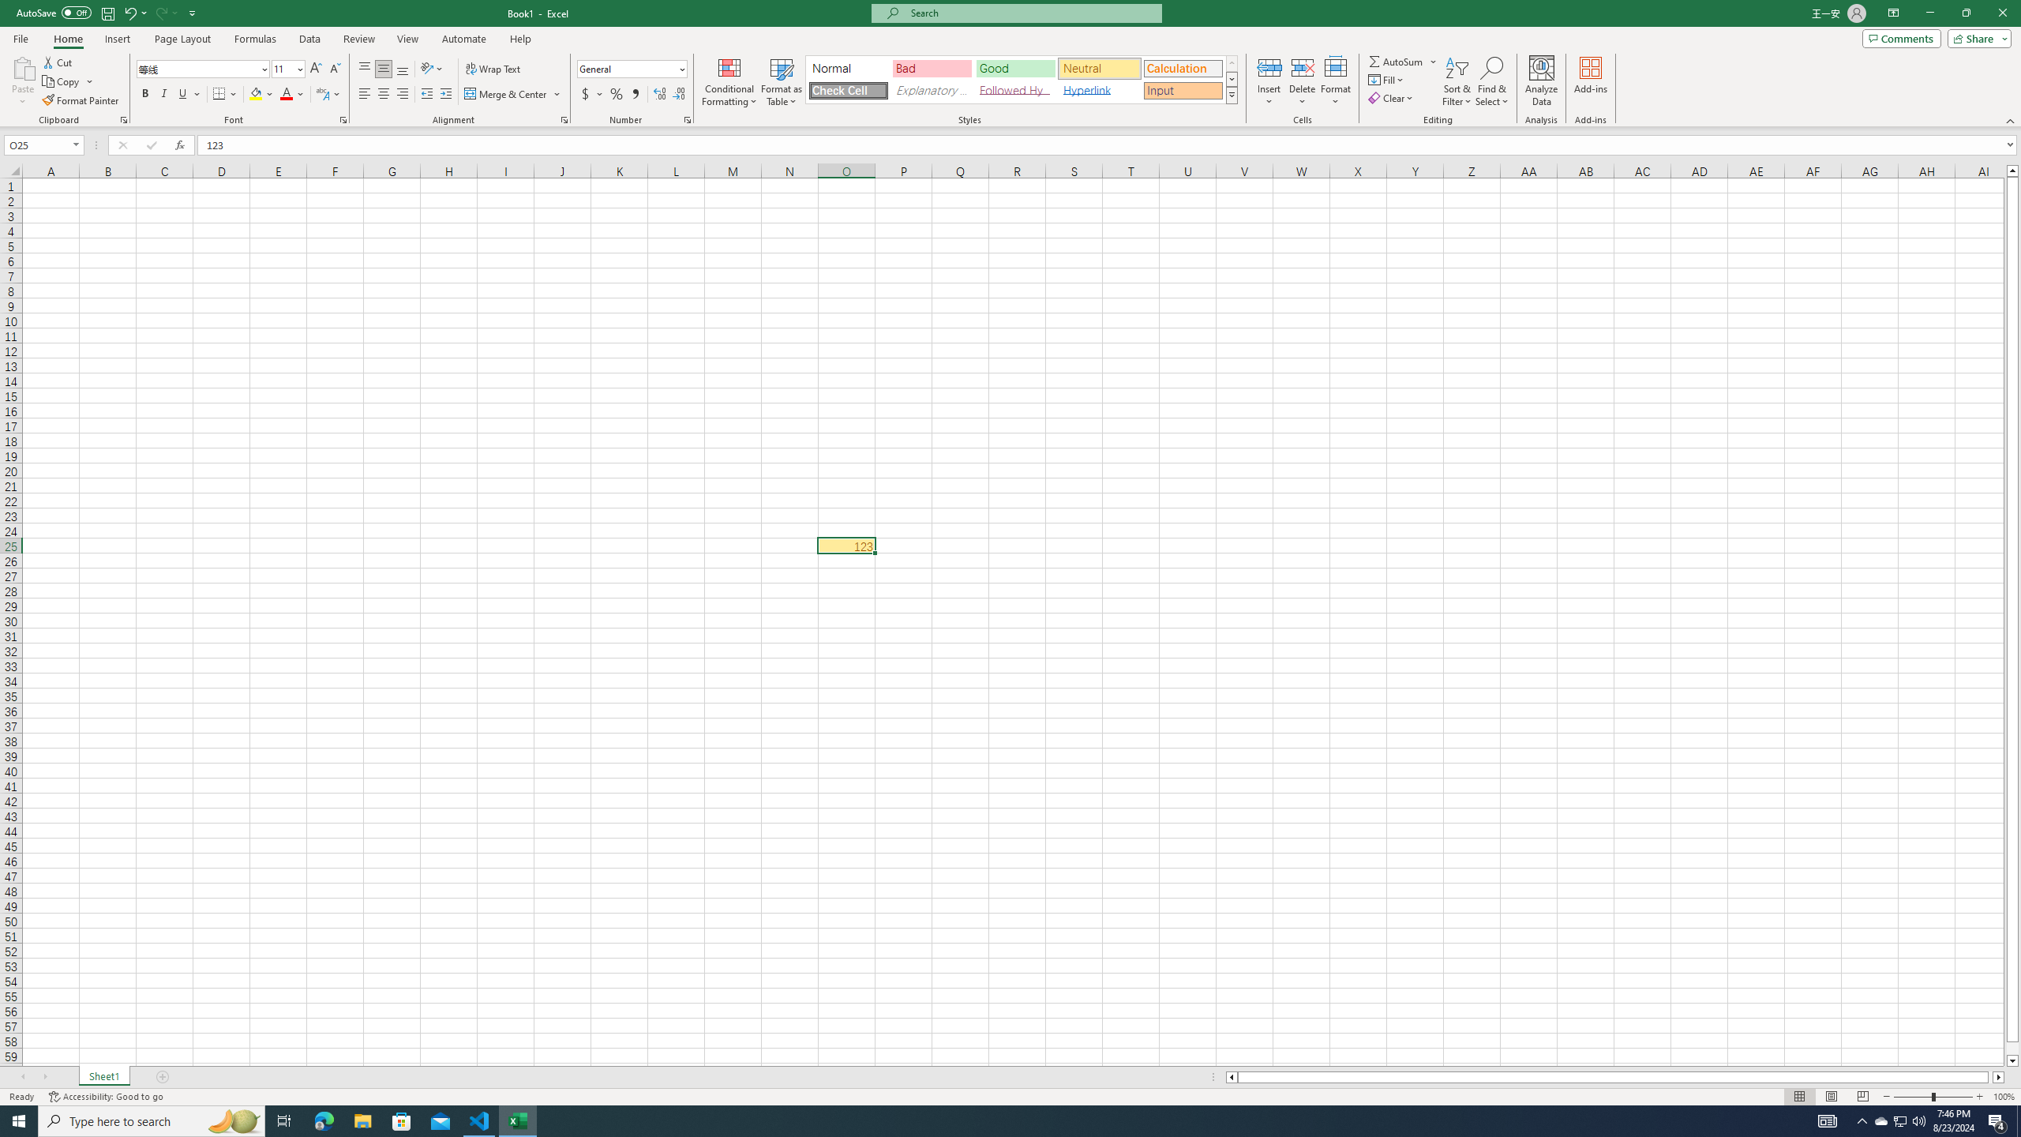  Describe the element at coordinates (1337, 81) in the screenshot. I see `Format` at that location.